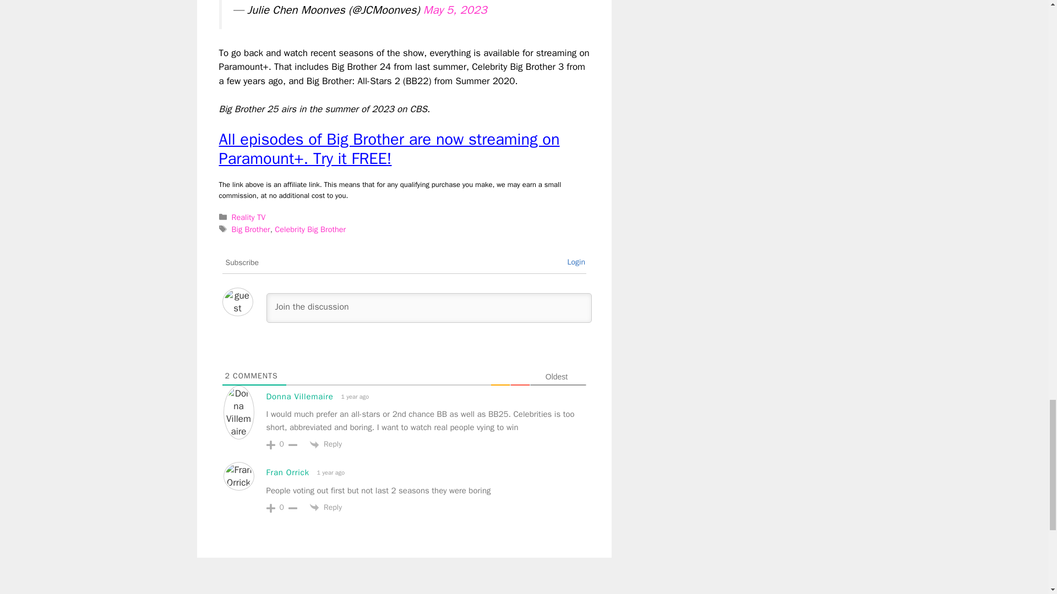 The image size is (1057, 594). I want to click on Celebrity Big Brother, so click(310, 229).